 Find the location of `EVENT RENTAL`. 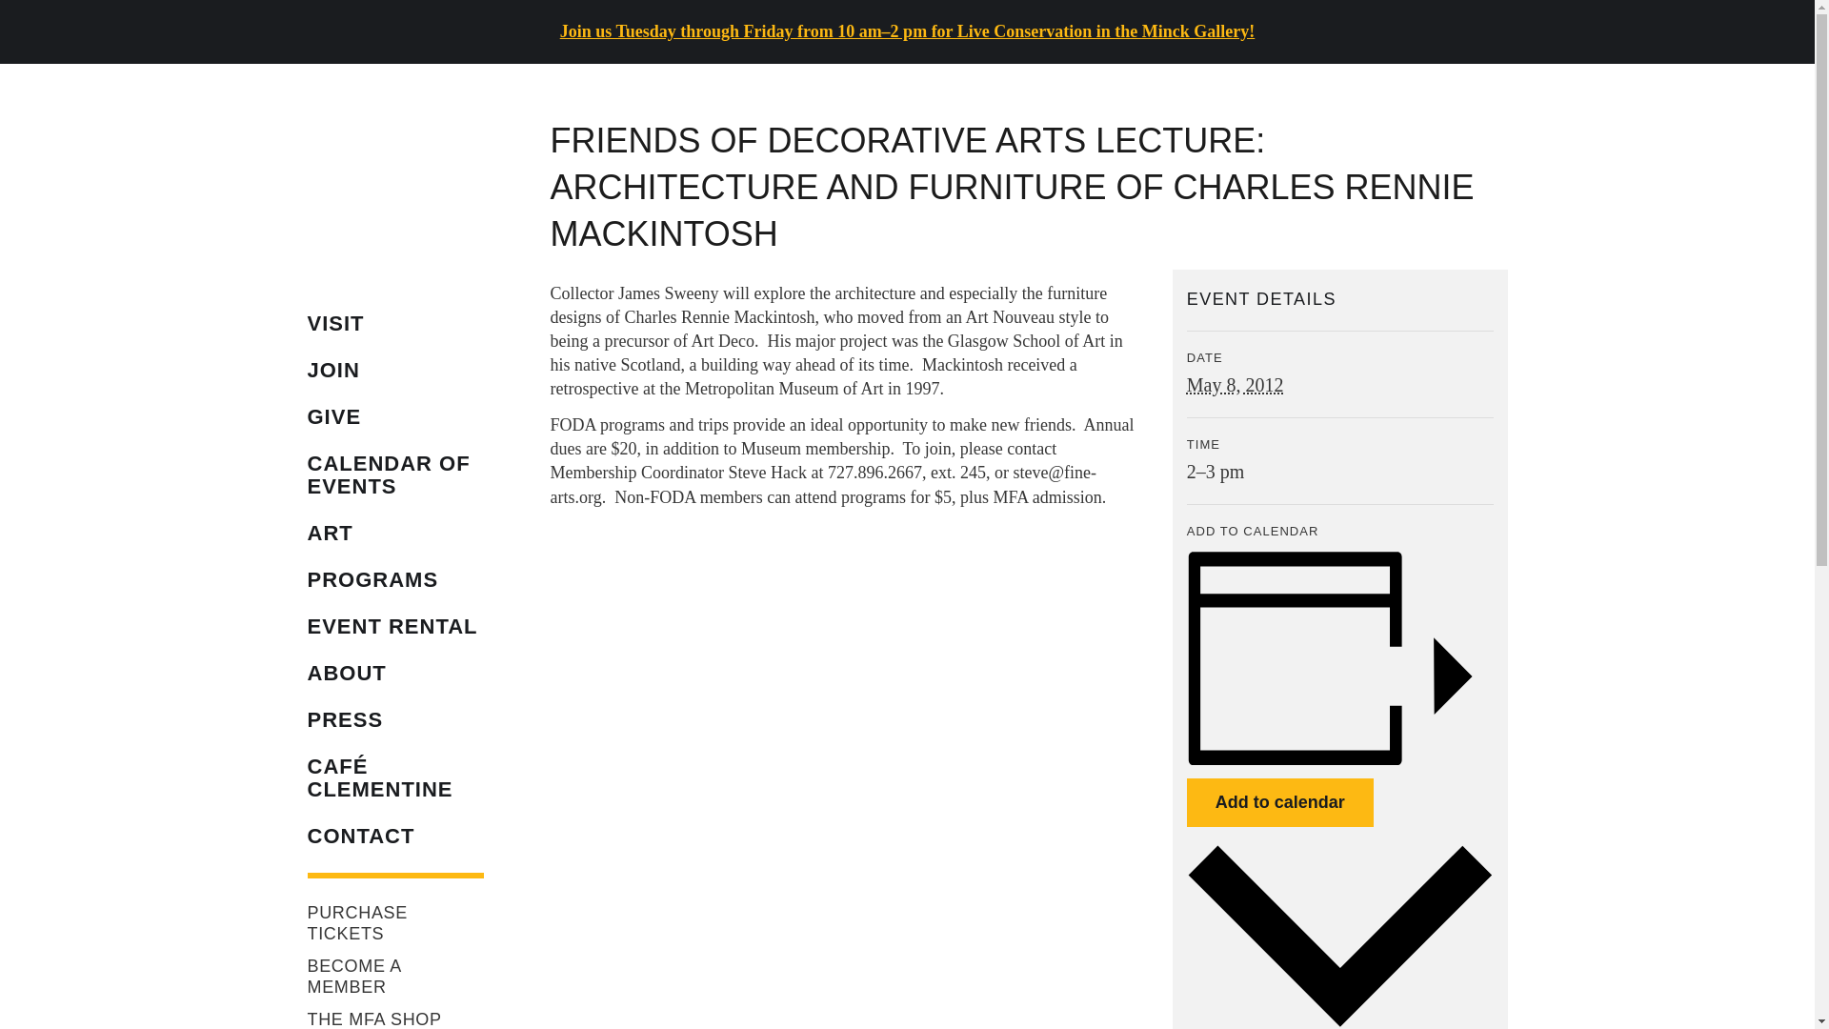

EVENT RENTAL is located at coordinates (394, 626).